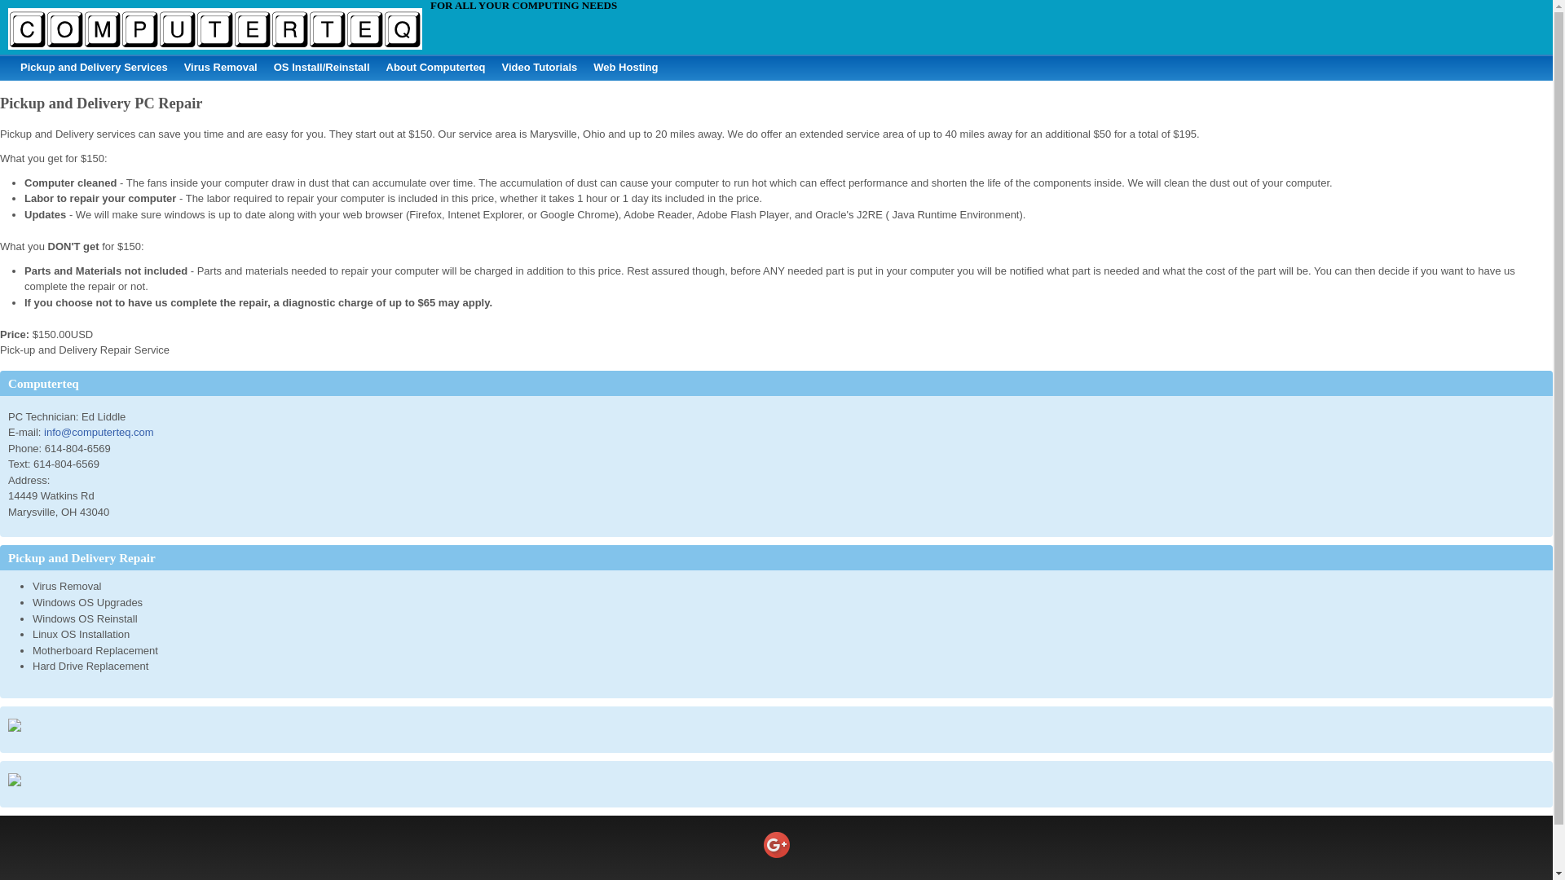 Image resolution: width=1565 pixels, height=880 pixels. I want to click on Video Tutorials, so click(540, 67).